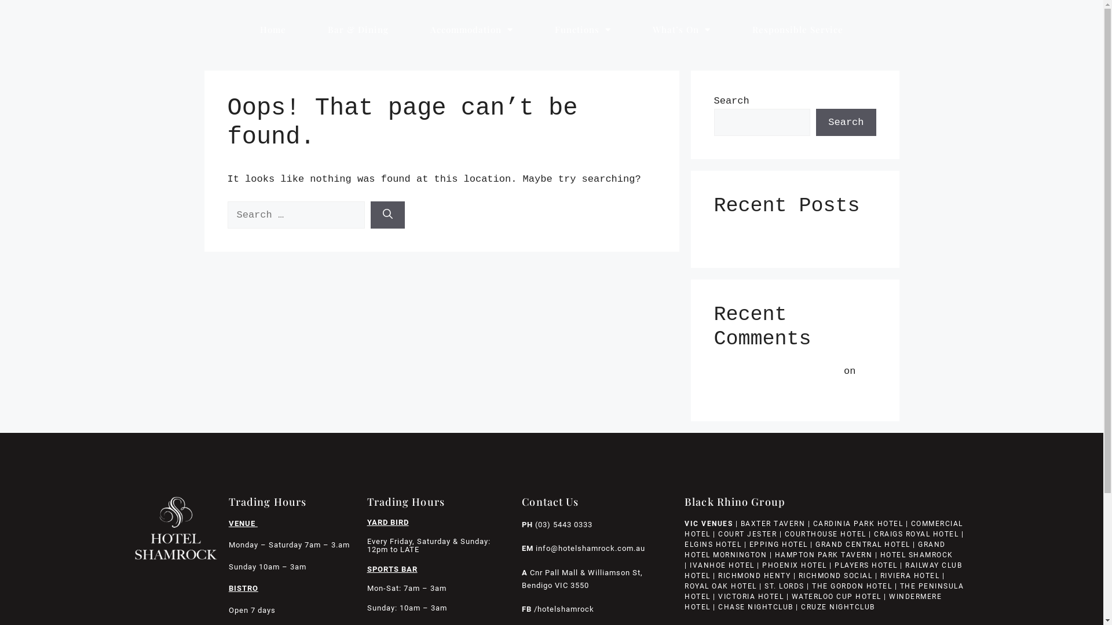 The image size is (1112, 625). Describe the element at coordinates (778, 545) in the screenshot. I see `EPPING HOTEL` at that location.